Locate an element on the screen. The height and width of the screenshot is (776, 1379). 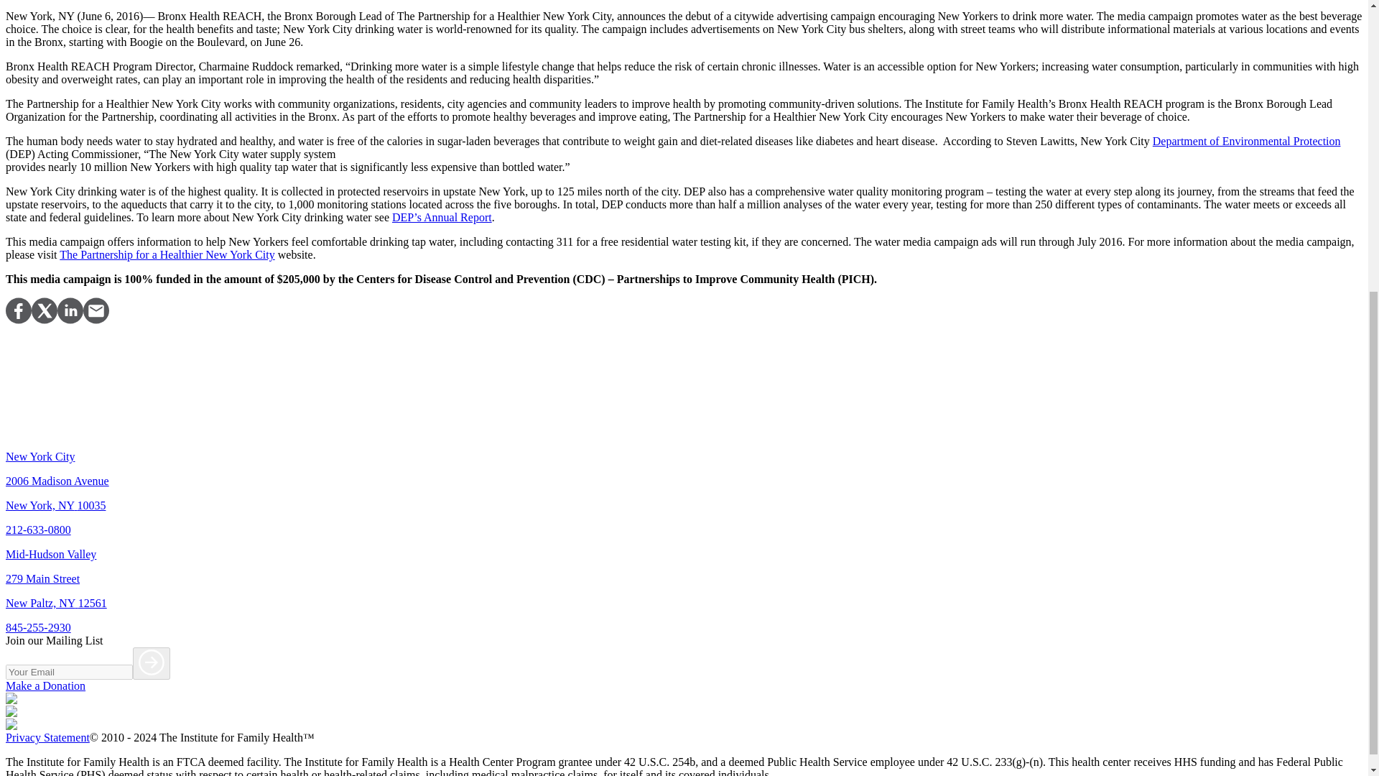
Make a Donation is located at coordinates (45, 685).